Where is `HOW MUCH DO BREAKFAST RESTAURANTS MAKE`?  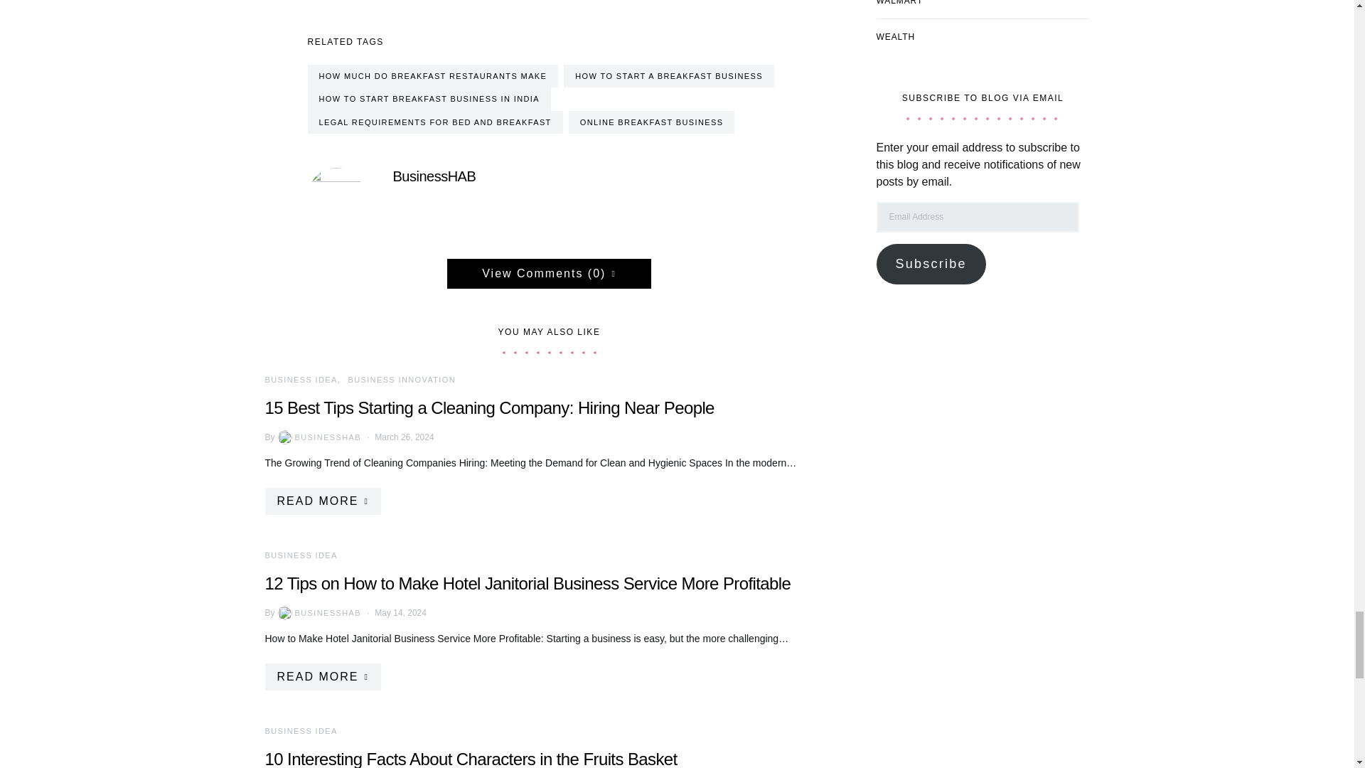
HOW MUCH DO BREAKFAST RESTAURANTS MAKE is located at coordinates (432, 76).